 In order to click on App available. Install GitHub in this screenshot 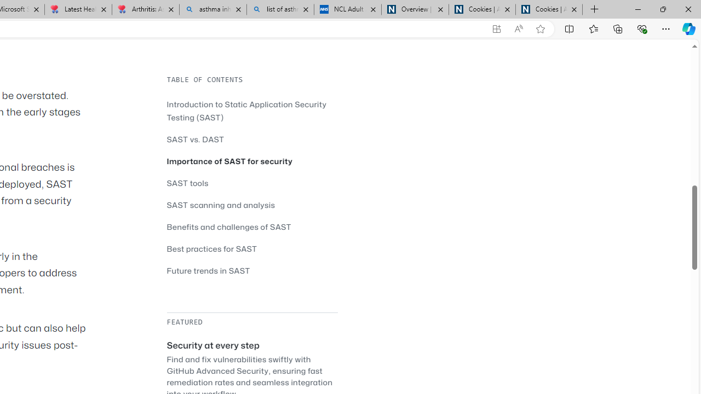, I will do `click(496, 29)`.